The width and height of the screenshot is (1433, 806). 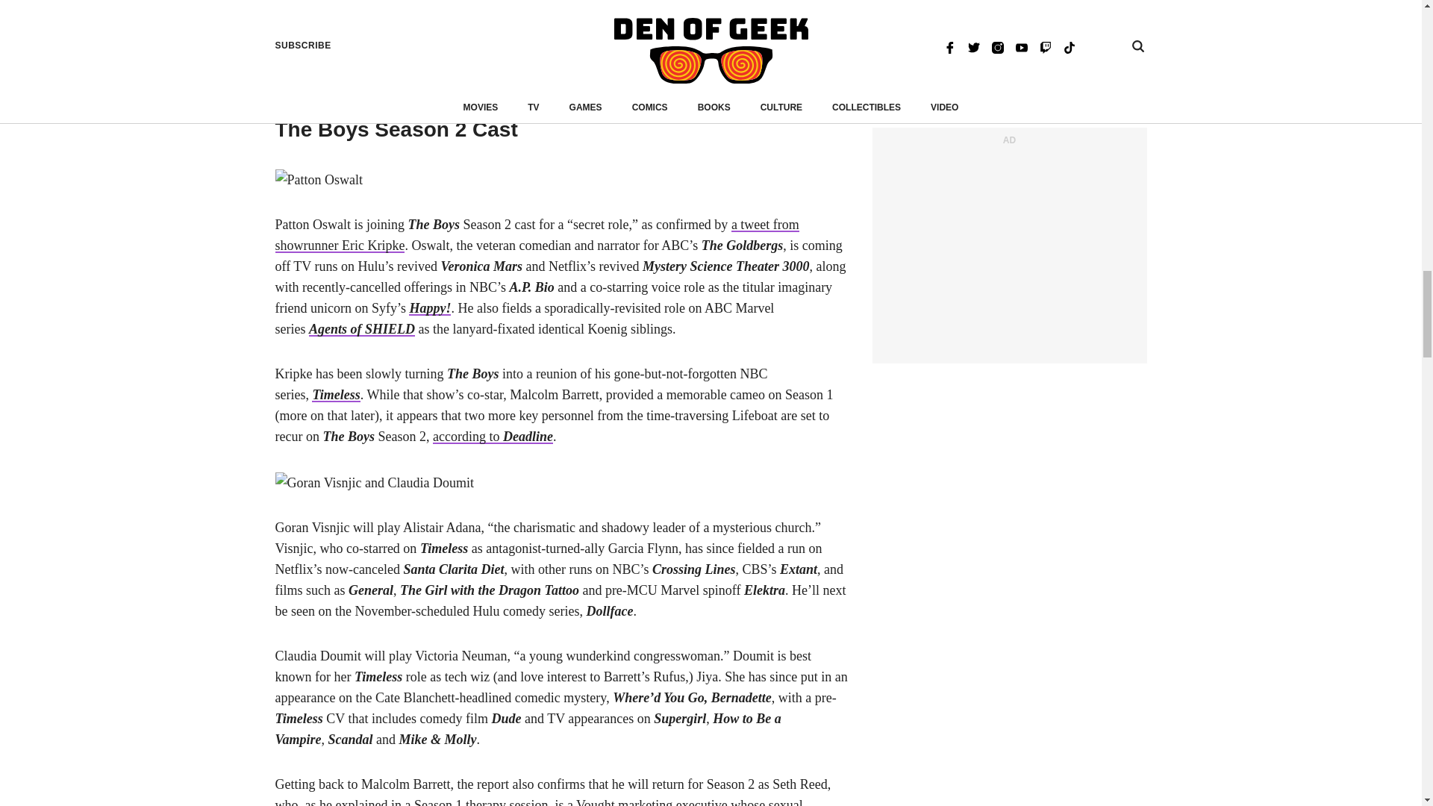 What do you see at coordinates (493, 436) in the screenshot?
I see `Deadline` at bounding box center [493, 436].